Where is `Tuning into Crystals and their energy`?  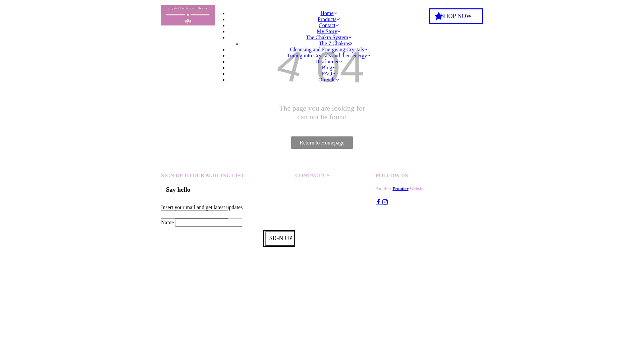 Tuning into Crystals and their energy is located at coordinates (329, 56).